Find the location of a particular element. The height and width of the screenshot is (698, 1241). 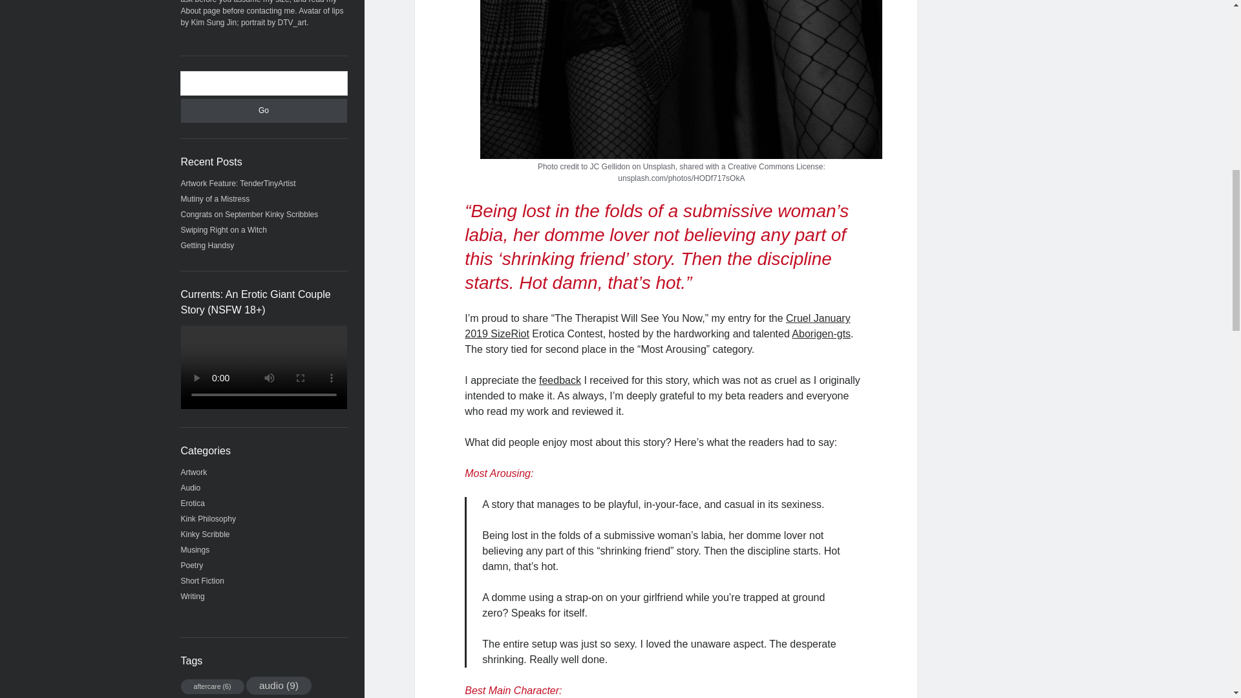

Artwork is located at coordinates (194, 472).